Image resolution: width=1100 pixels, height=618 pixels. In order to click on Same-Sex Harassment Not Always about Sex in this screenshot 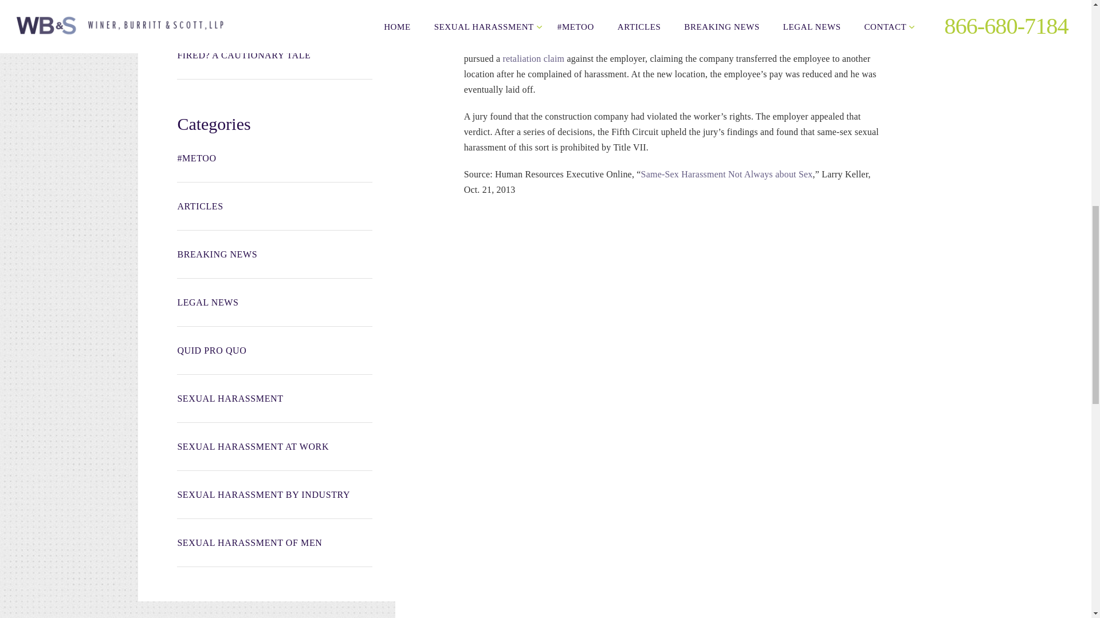, I will do `click(726, 174)`.